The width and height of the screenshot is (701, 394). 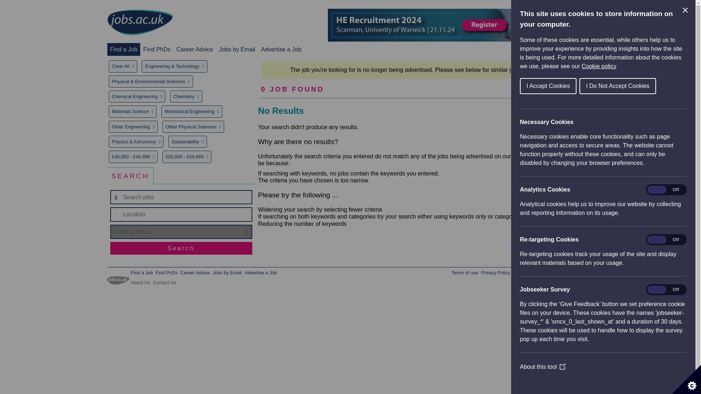 What do you see at coordinates (166, 272) in the screenshot?
I see `Find PhDs` at bounding box center [166, 272].